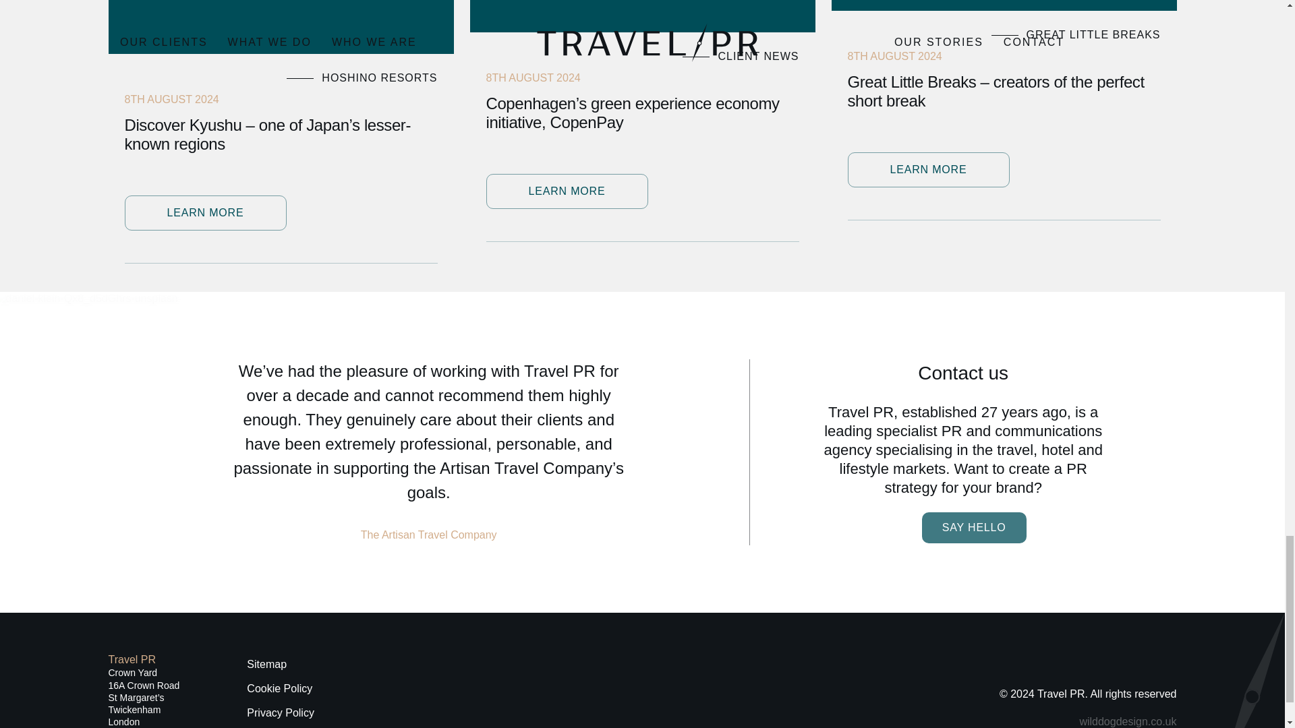 Image resolution: width=1295 pixels, height=728 pixels. Describe the element at coordinates (283, 689) in the screenshot. I see `Cookie Policy` at that location.